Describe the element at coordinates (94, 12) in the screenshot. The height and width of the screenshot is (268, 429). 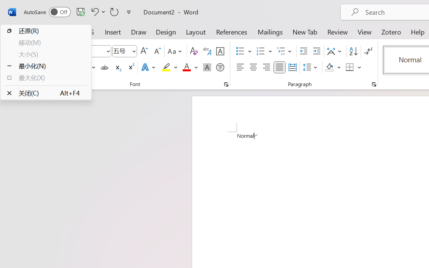
I see `Undo Apply Quick Style` at that location.